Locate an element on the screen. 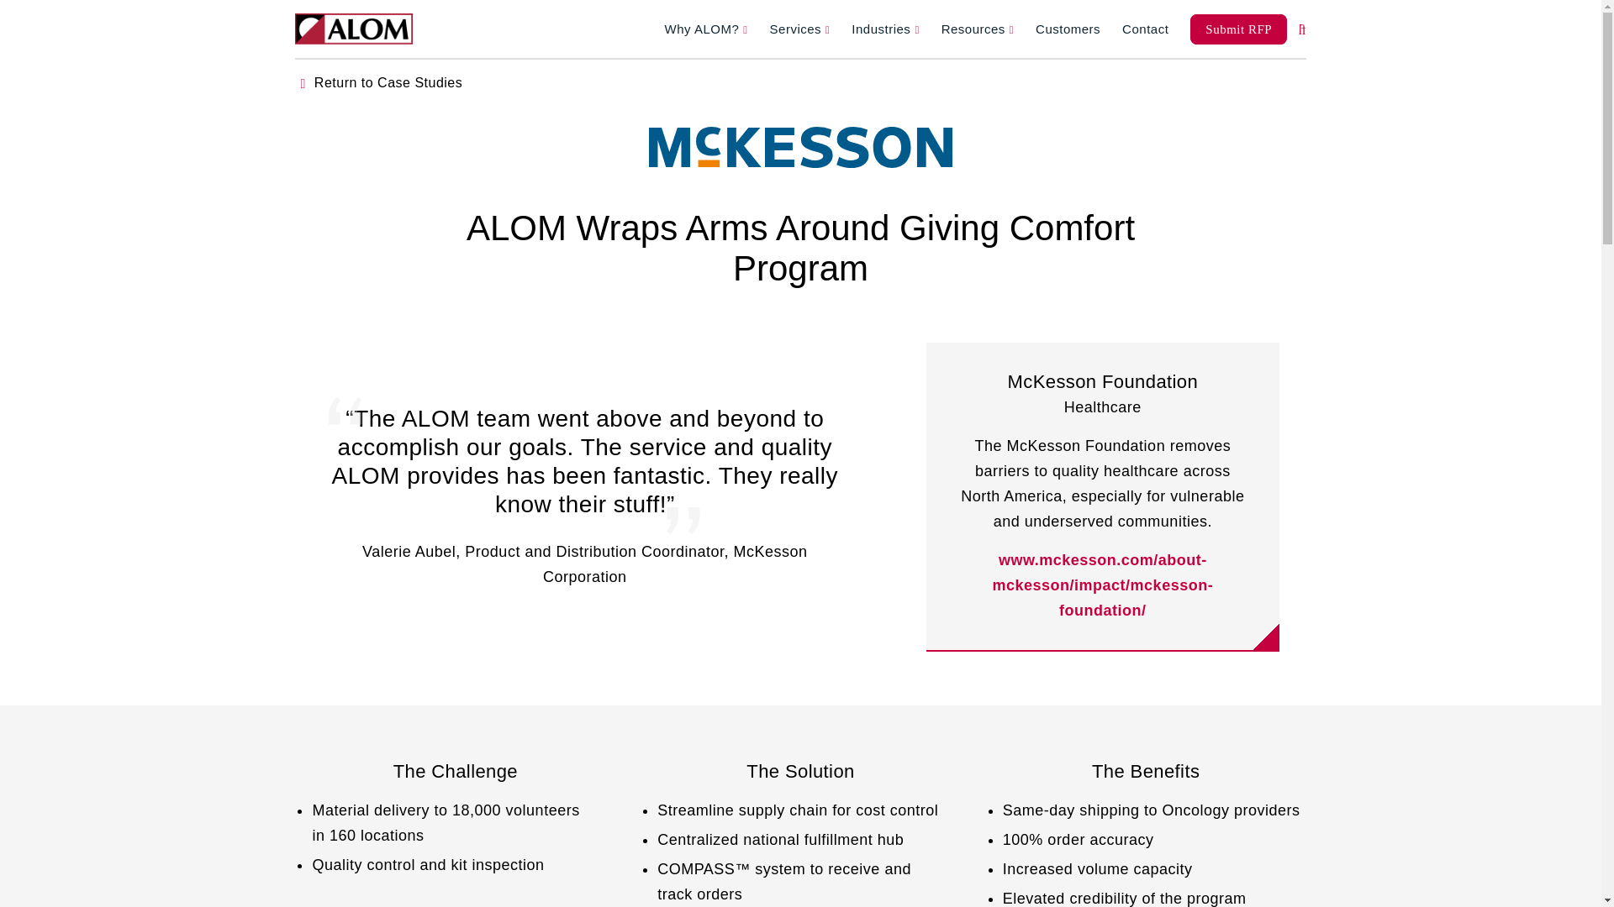 This screenshot has width=1614, height=907. Why ALOM? is located at coordinates (706, 34).